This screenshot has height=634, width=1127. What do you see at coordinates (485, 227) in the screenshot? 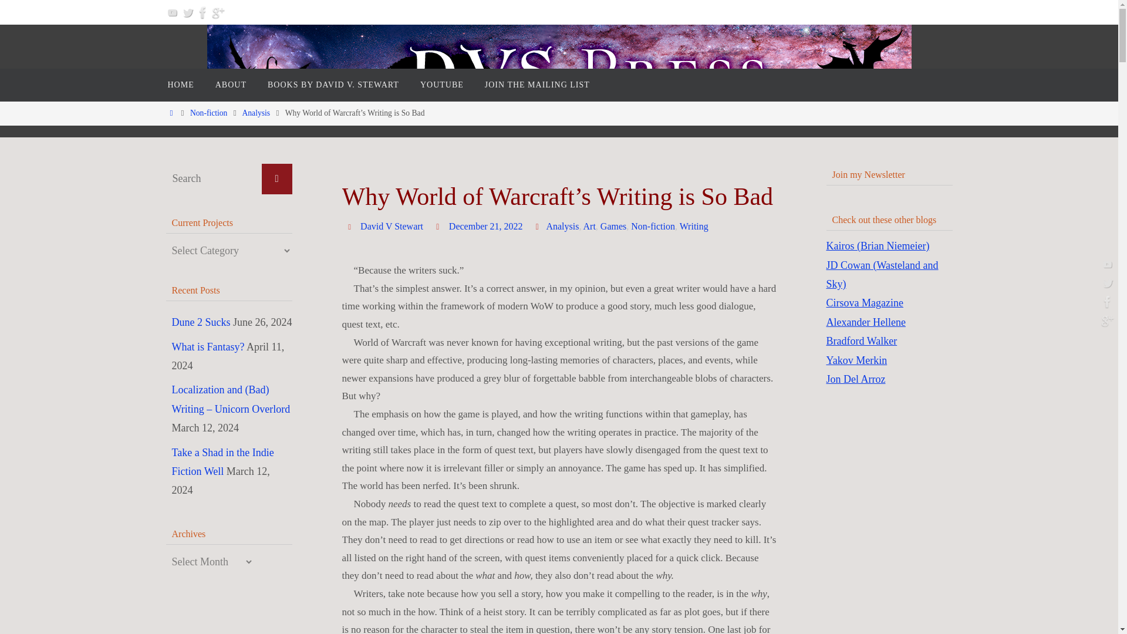
I see `December 21, 2022` at bounding box center [485, 227].